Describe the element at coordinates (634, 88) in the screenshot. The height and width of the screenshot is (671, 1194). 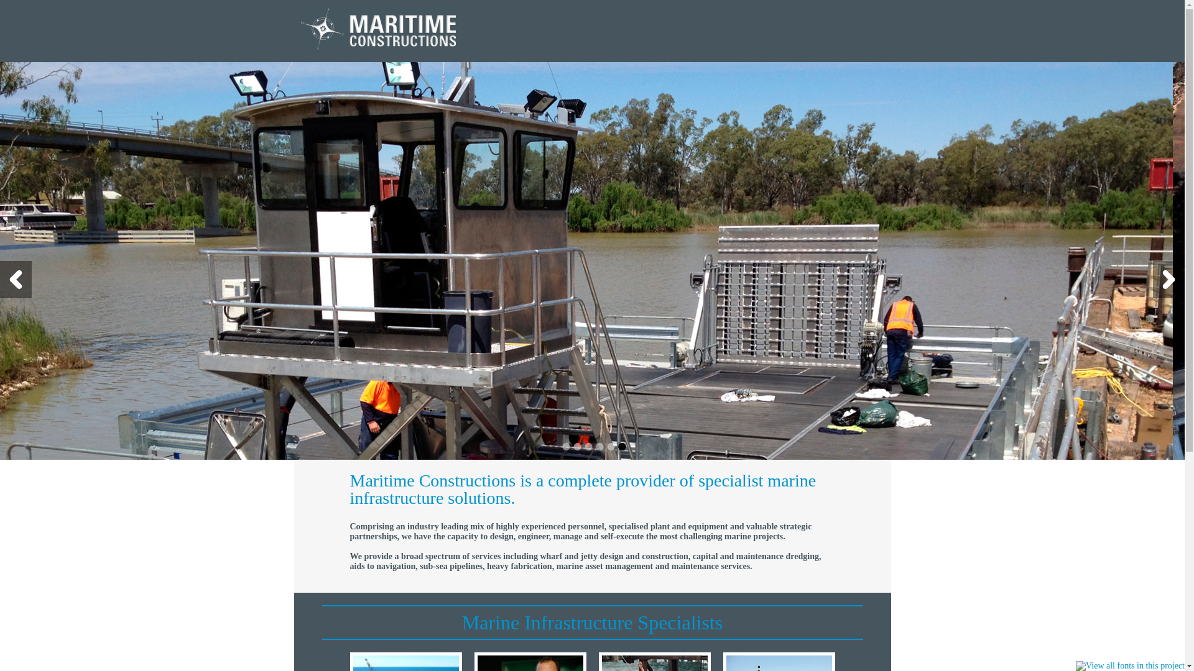
I see `DREDGING
AND PORT
DEVELOPMENT` at that location.